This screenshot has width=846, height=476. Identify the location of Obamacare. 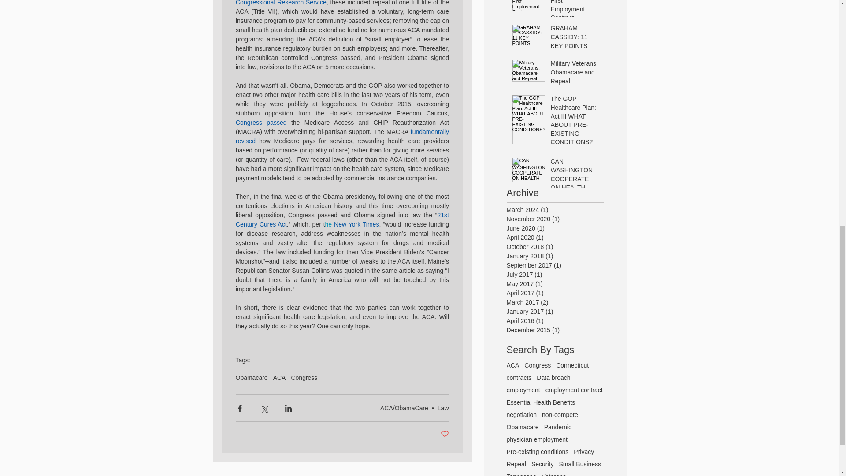
(251, 377).